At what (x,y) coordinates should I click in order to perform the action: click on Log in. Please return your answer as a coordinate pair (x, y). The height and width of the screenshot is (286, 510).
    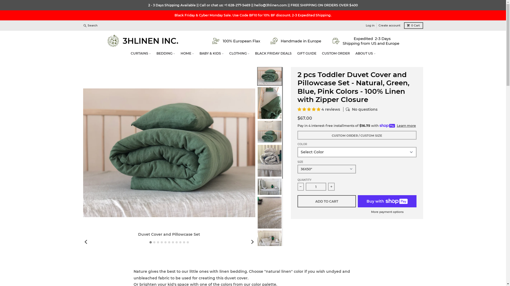
    Looking at the image, I should click on (370, 25).